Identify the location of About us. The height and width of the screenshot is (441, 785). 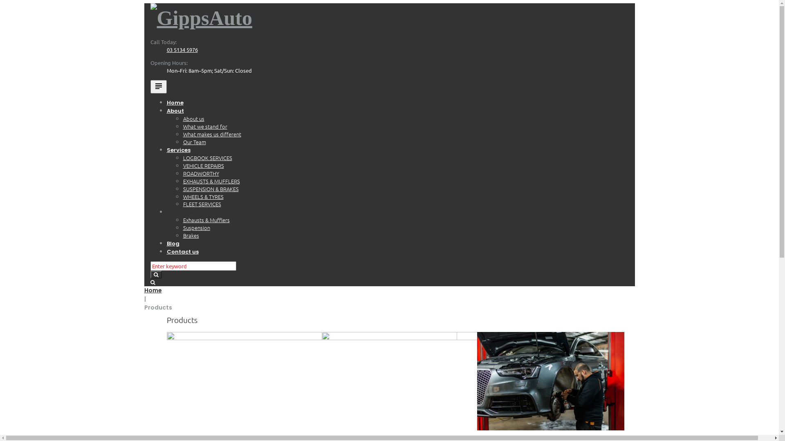
(194, 118).